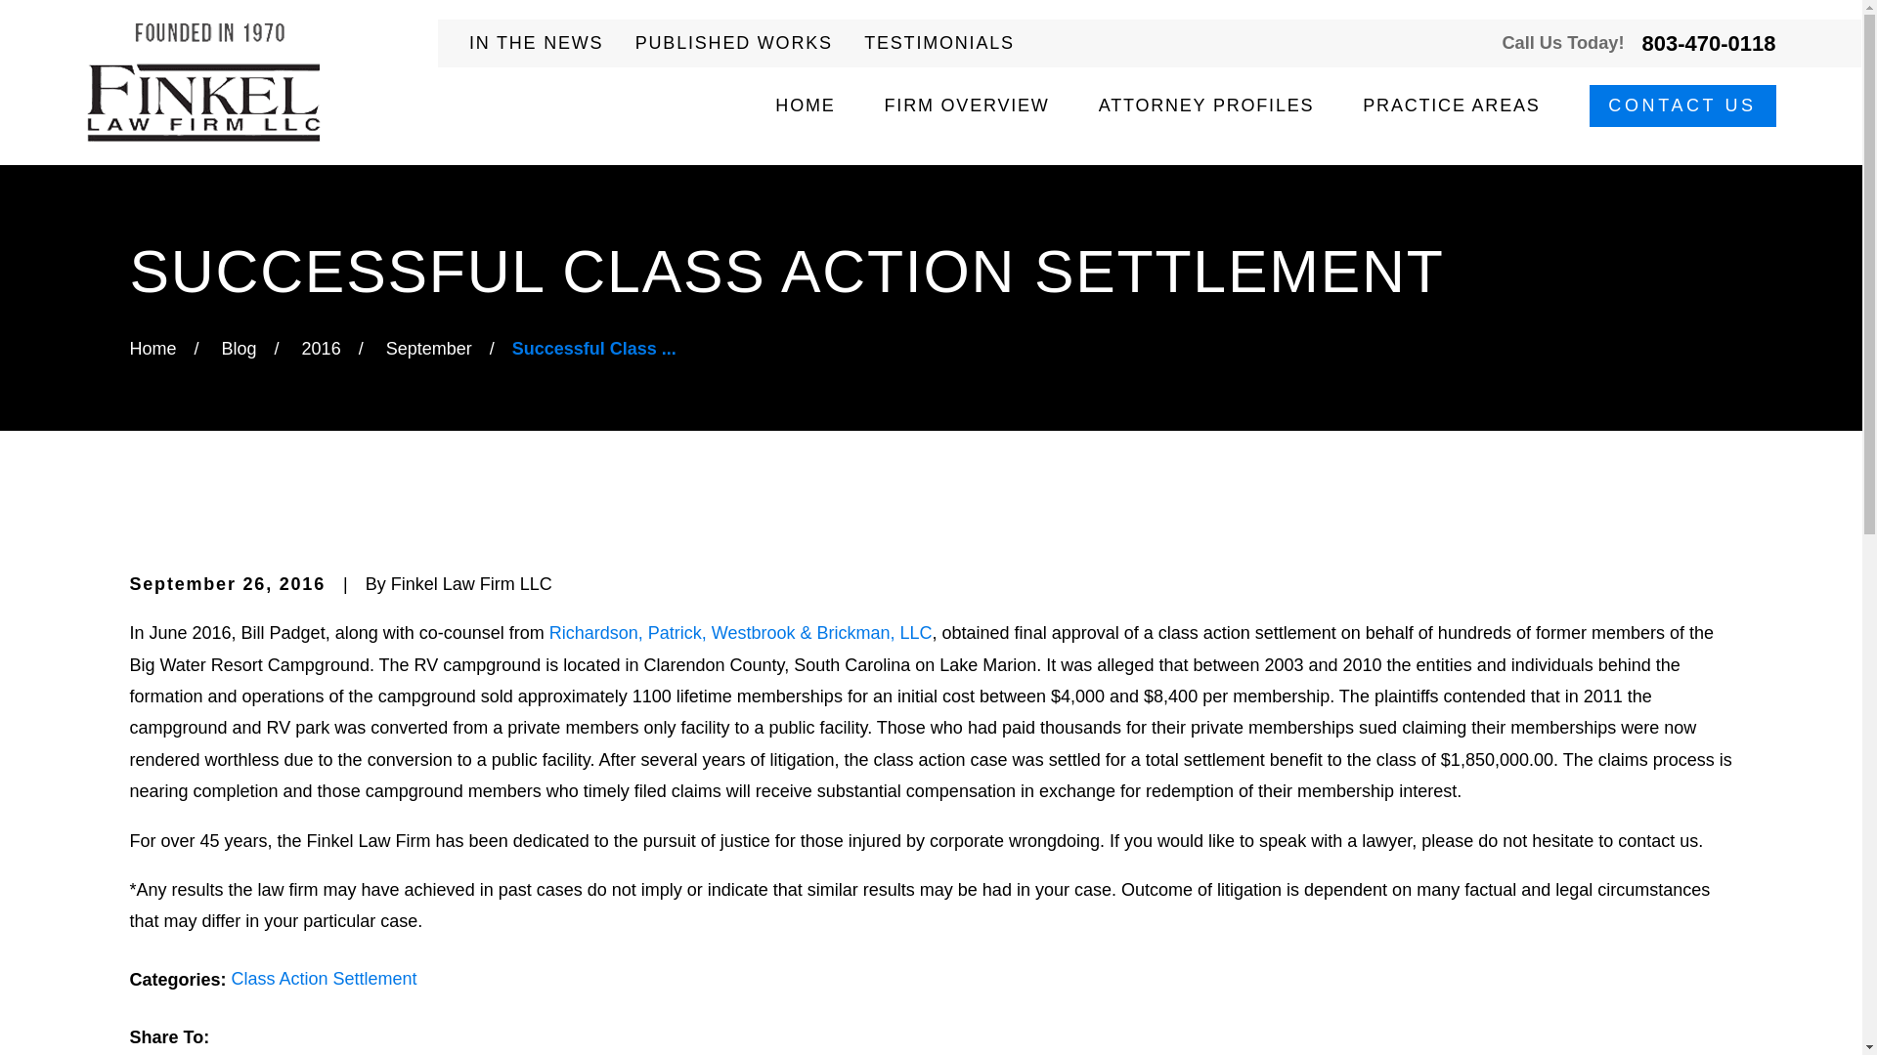  Describe the element at coordinates (153, 348) in the screenshot. I see `Go Home` at that location.